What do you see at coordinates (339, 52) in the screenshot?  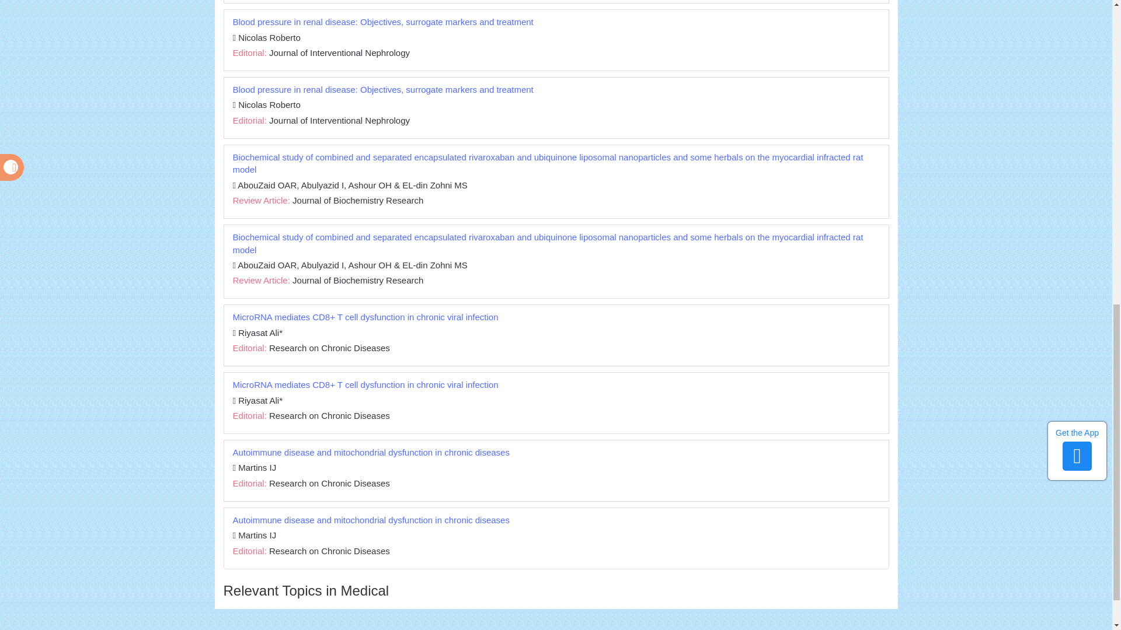 I see `Journal of Interventional Nephrology` at bounding box center [339, 52].